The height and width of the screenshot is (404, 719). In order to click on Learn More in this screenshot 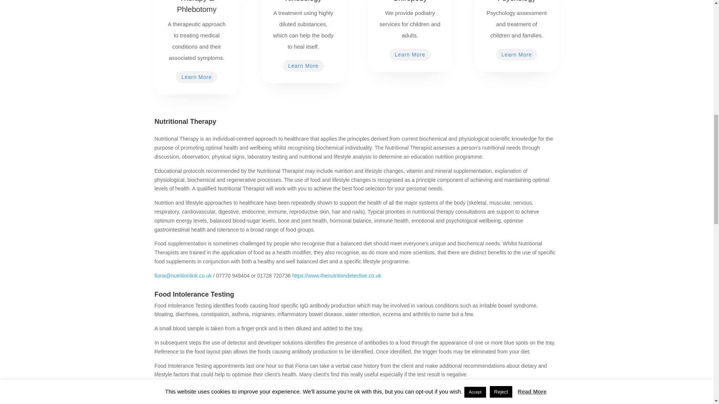, I will do `click(303, 66)`.